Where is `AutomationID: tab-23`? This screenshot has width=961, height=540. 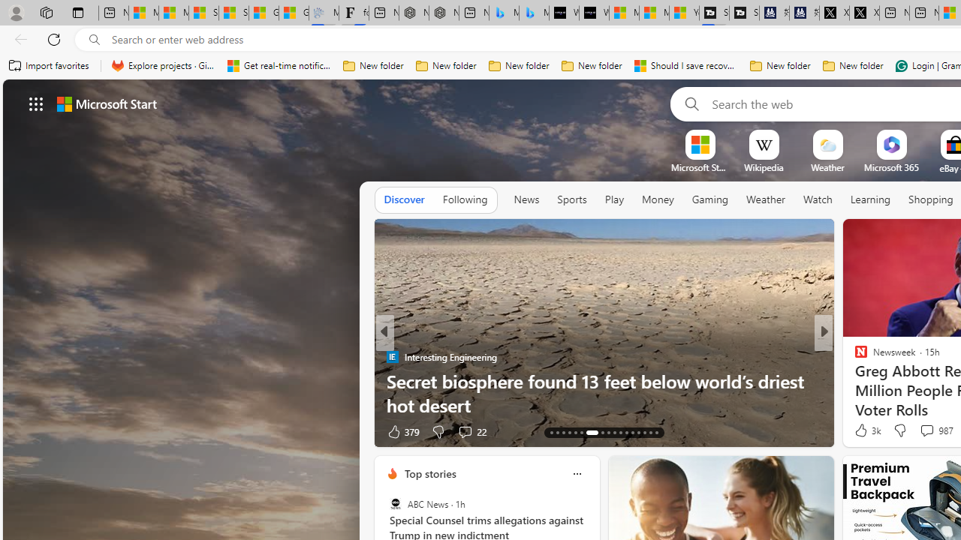
AutomationID: tab-23 is located at coordinates (620, 432).